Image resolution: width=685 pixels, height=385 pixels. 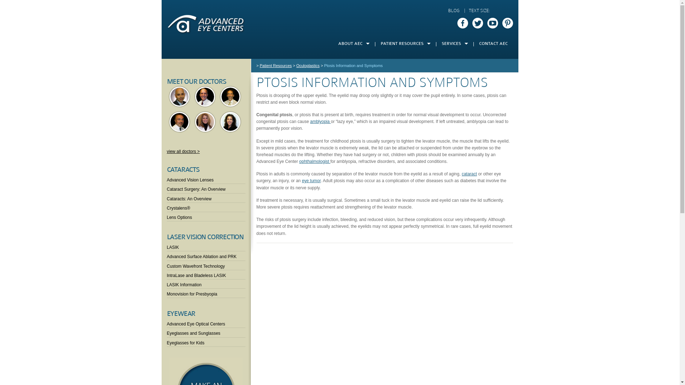 What do you see at coordinates (179, 122) in the screenshot?
I see `Paul J. Botelho, M.D.` at bounding box center [179, 122].